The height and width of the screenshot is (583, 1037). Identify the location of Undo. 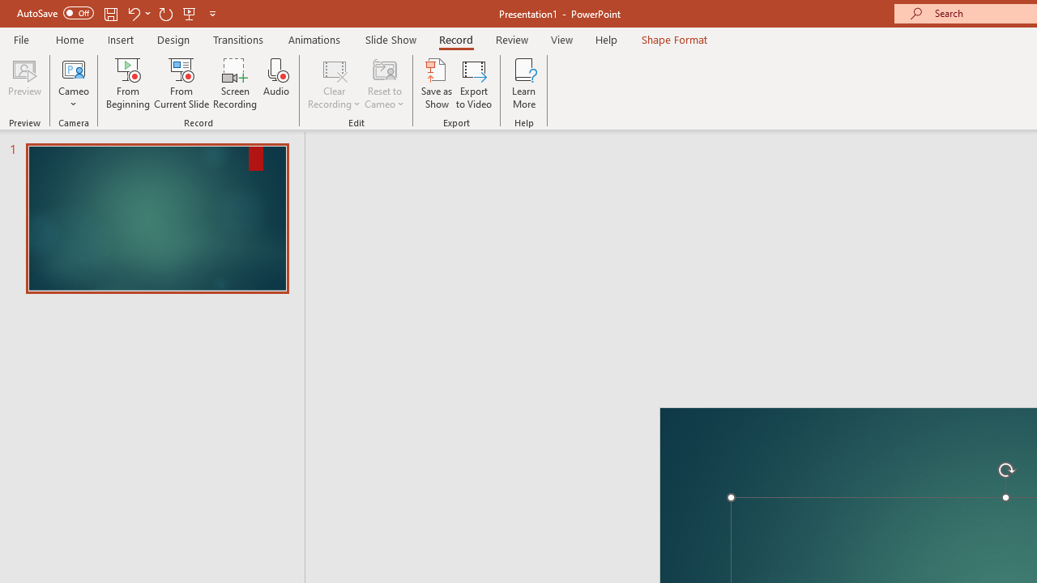
(138, 13).